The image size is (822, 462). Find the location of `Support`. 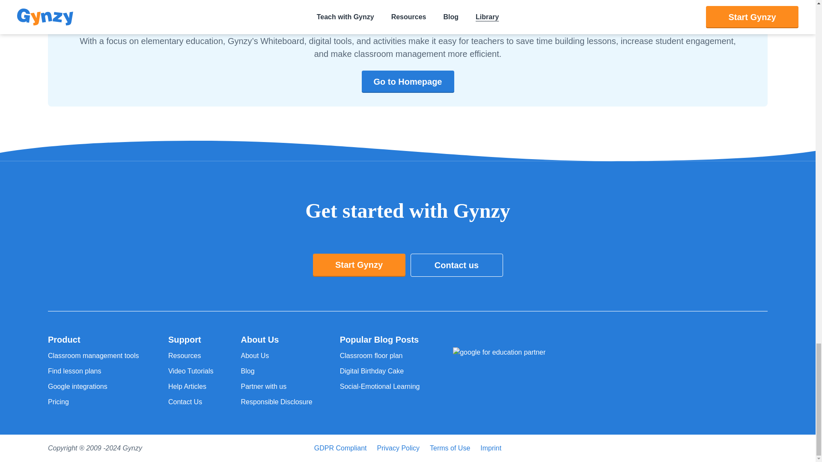

Support is located at coordinates (191, 339).